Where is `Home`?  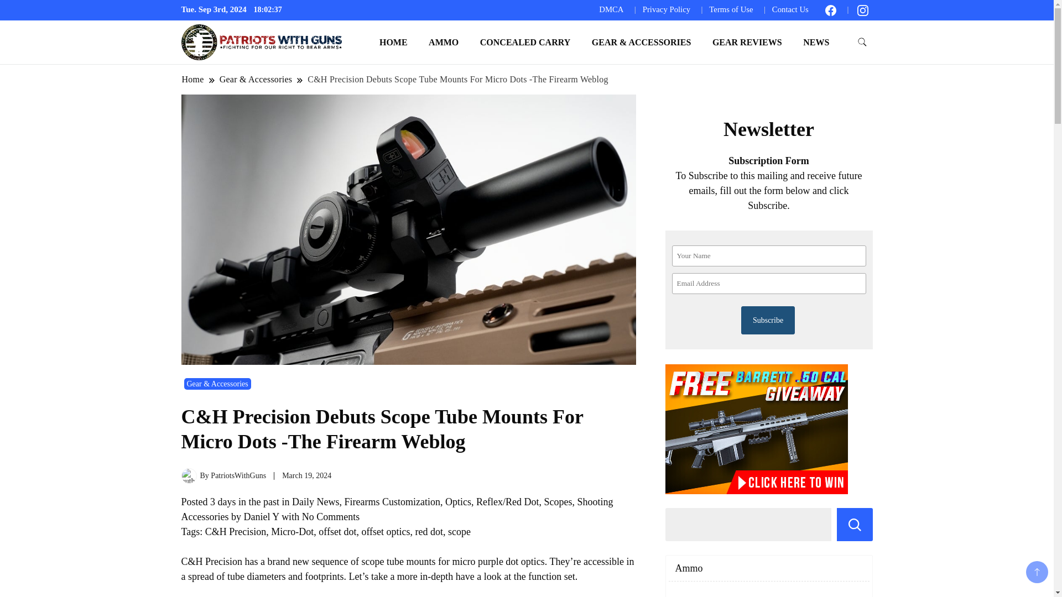 Home is located at coordinates (193, 79).